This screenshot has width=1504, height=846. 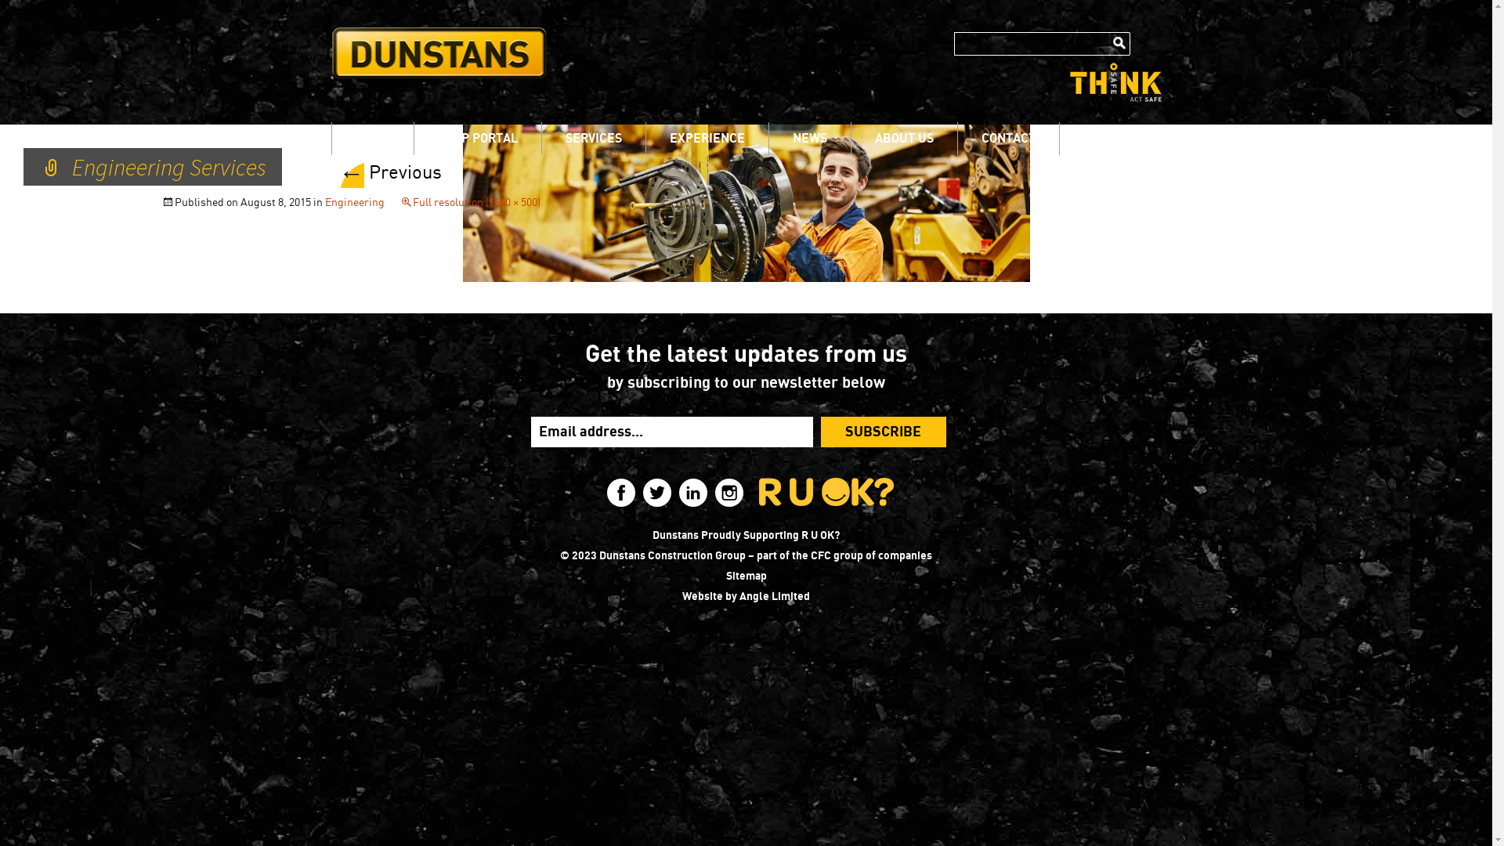 What do you see at coordinates (810, 138) in the screenshot?
I see `NEWS` at bounding box center [810, 138].